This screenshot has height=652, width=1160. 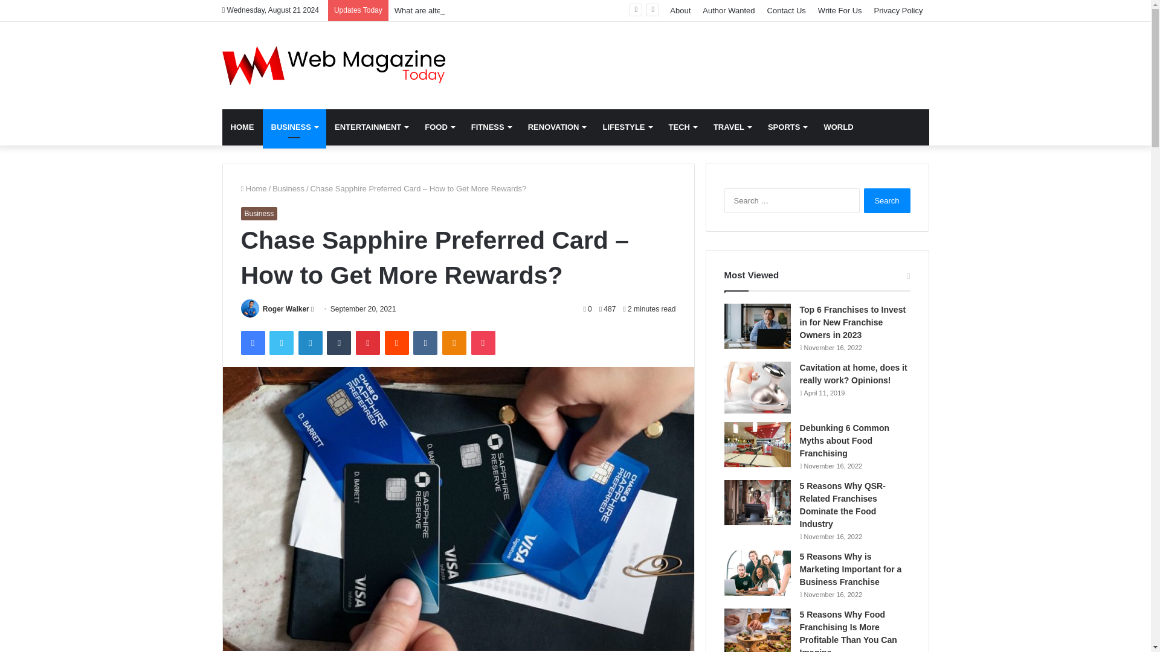 What do you see at coordinates (397, 342) in the screenshot?
I see `Reddit` at bounding box center [397, 342].